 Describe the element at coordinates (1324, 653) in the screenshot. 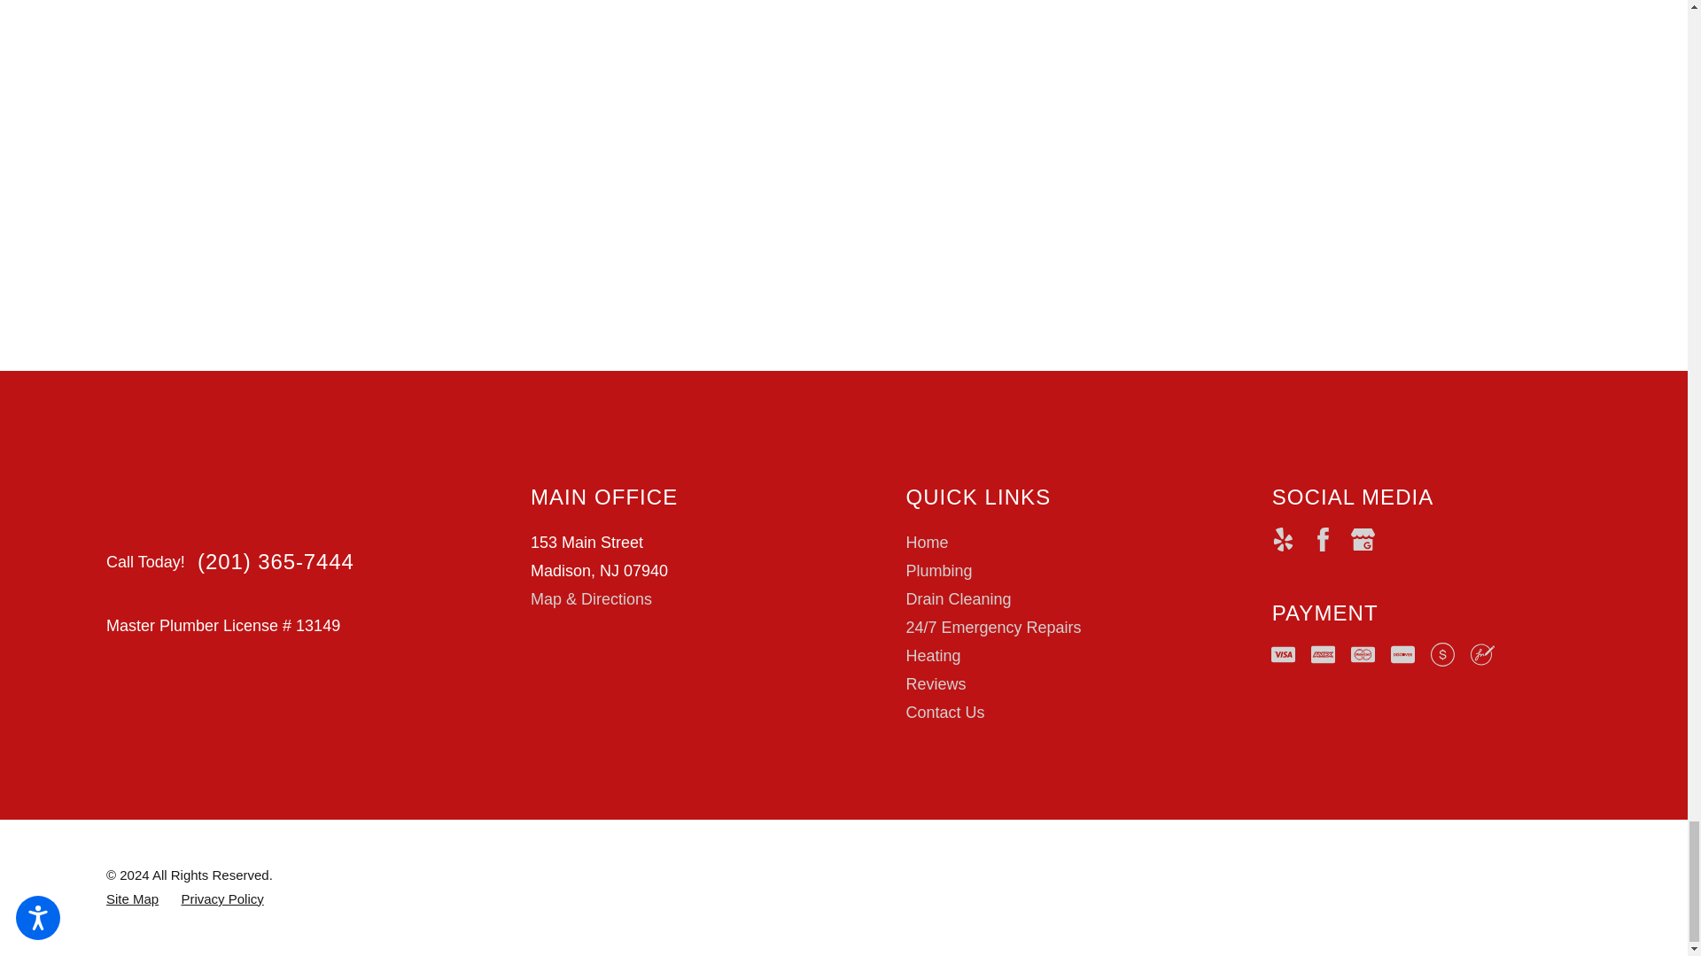

I see `AMEX` at that location.